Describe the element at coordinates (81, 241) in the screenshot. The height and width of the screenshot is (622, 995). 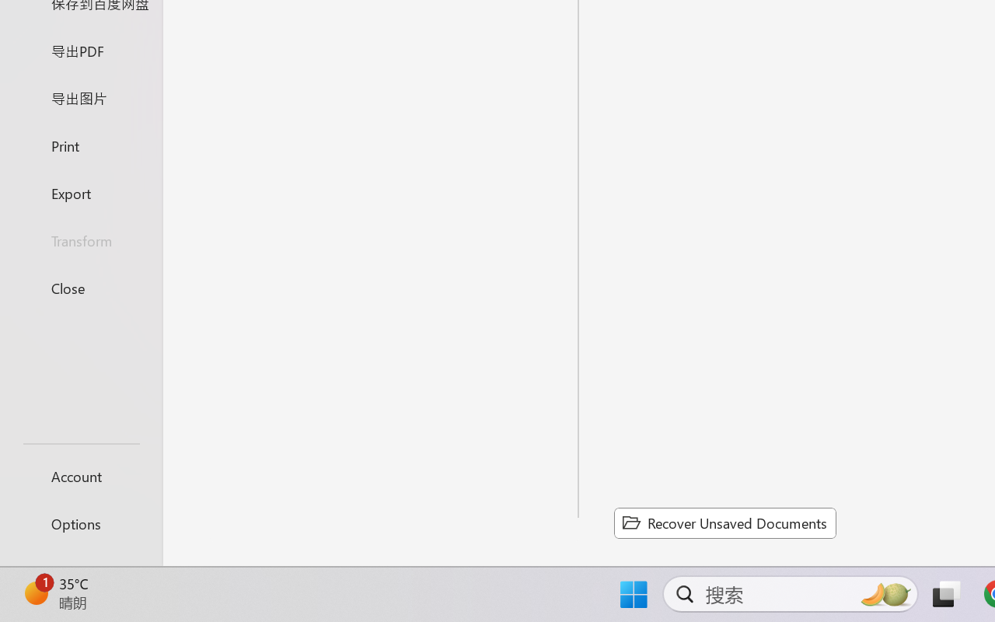
I see `Transform` at that location.